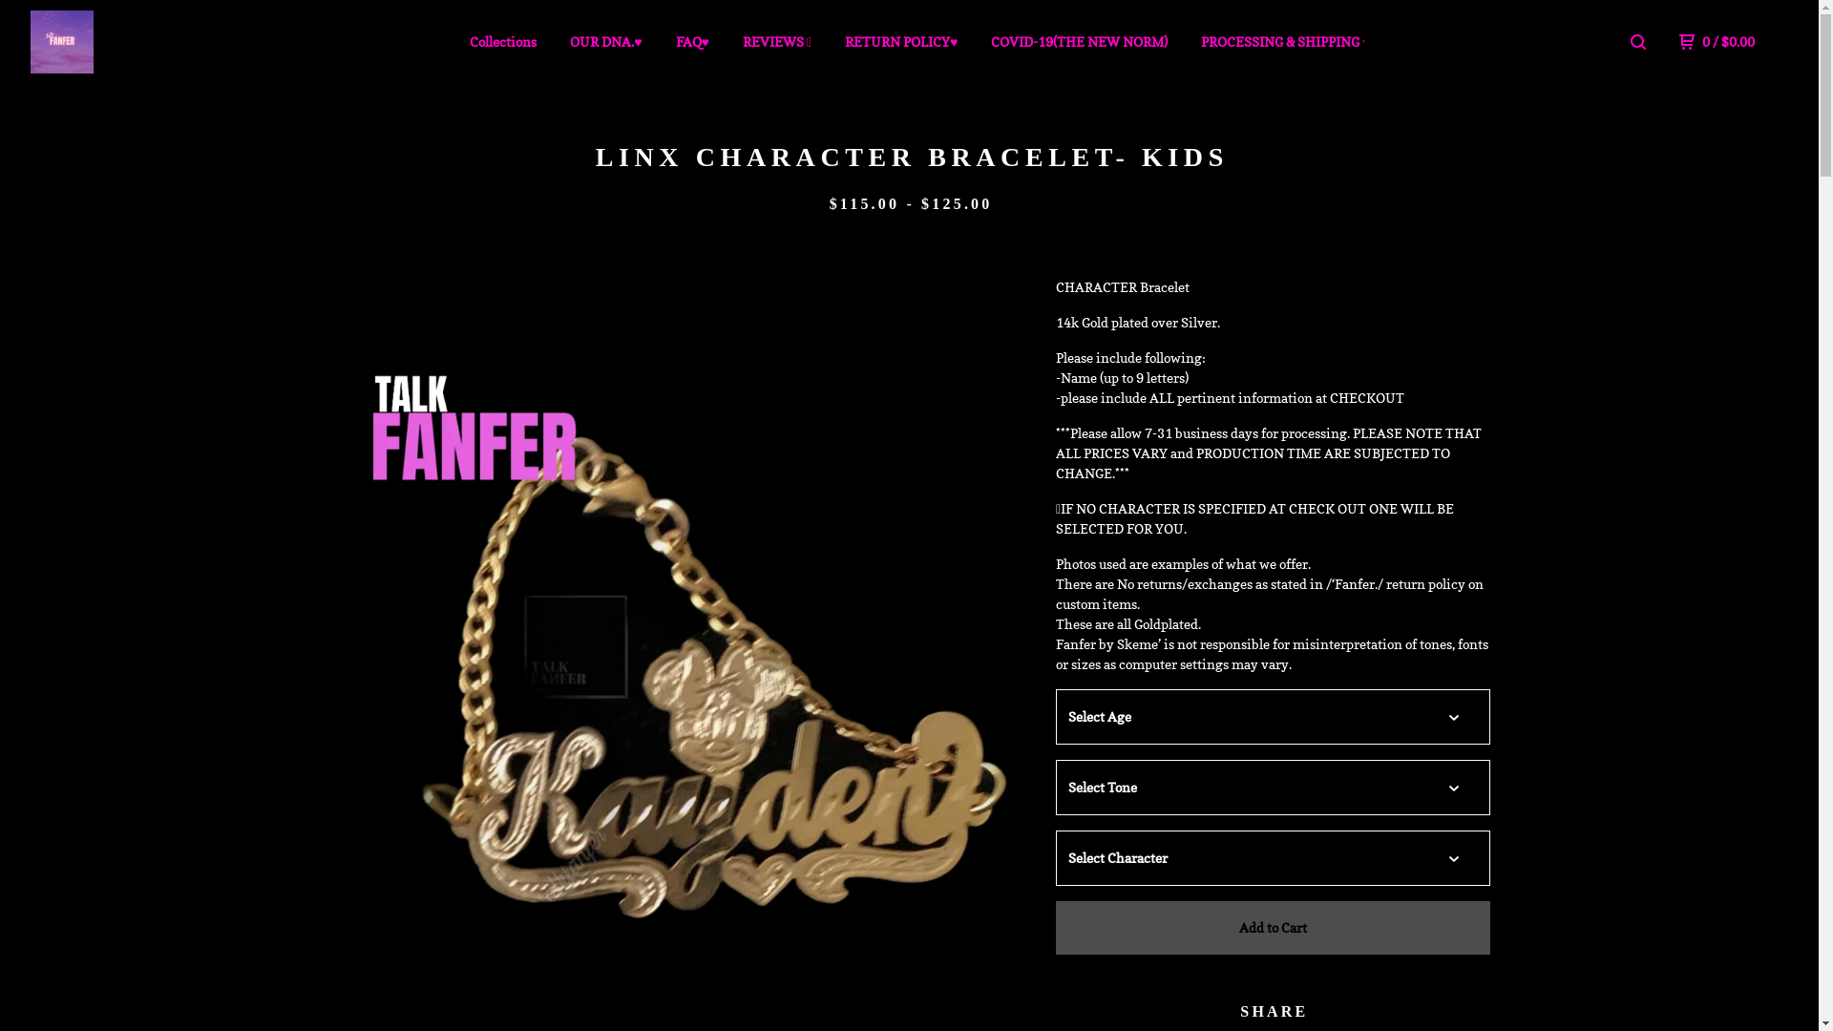 The width and height of the screenshot is (1833, 1031). I want to click on 0 / $0.00, so click(1717, 42).